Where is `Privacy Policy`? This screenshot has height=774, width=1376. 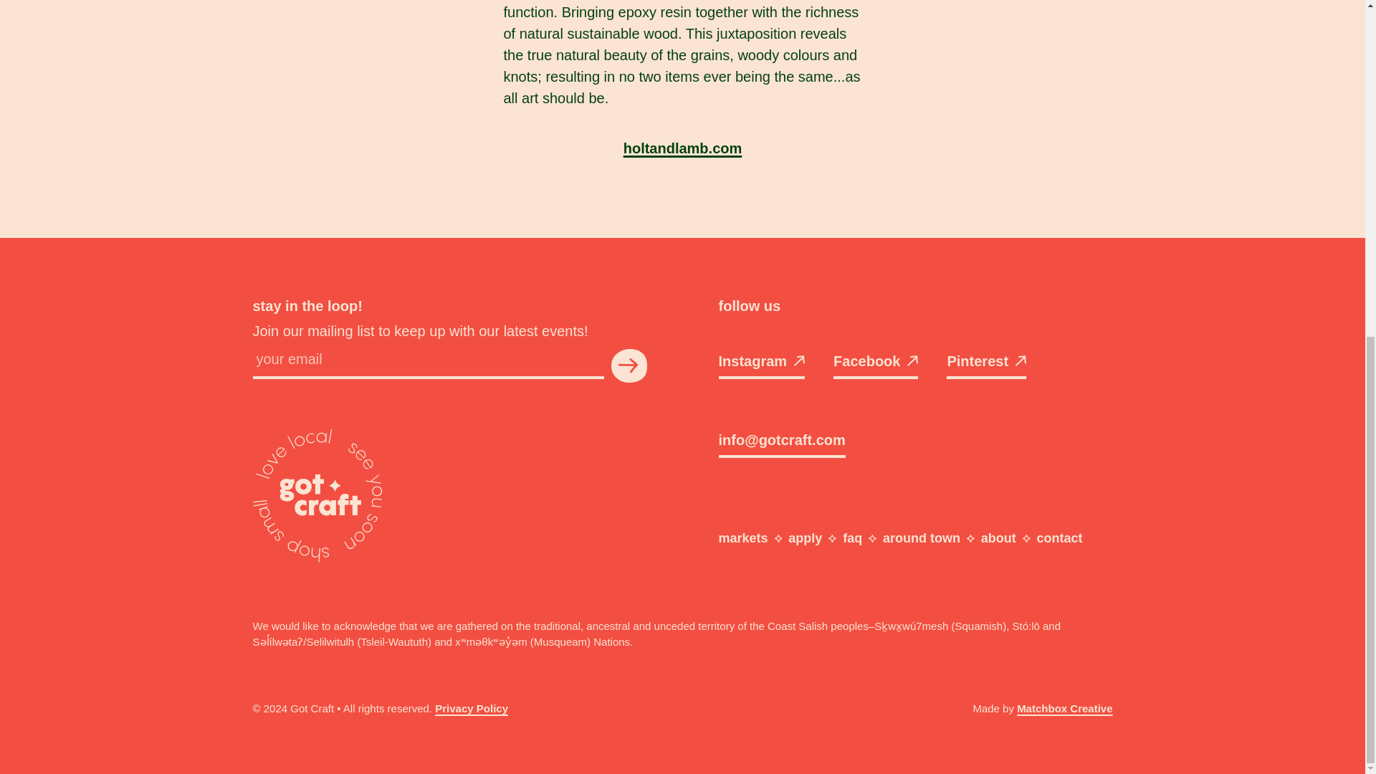 Privacy Policy is located at coordinates (471, 708).